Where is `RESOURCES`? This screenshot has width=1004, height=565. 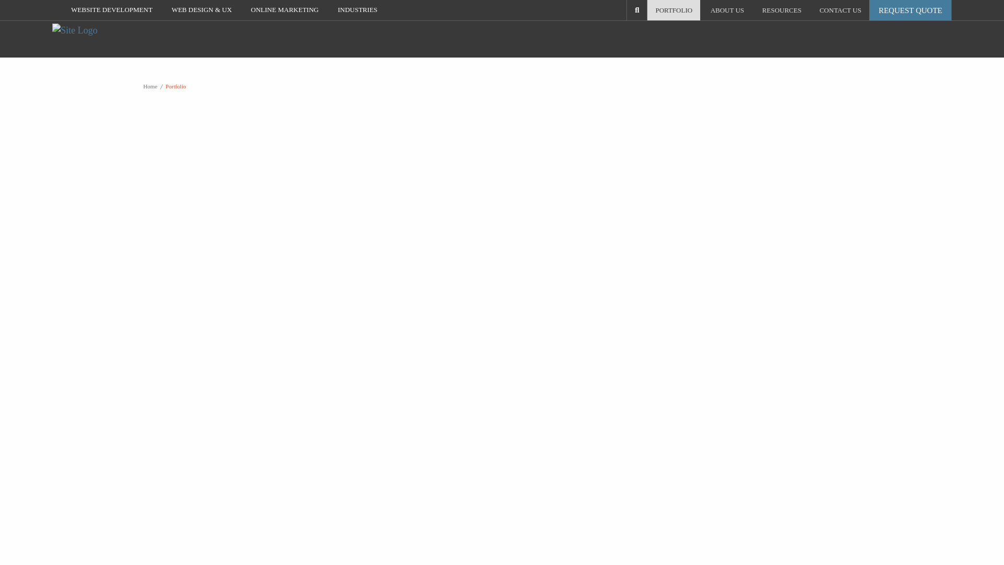 RESOURCES is located at coordinates (782, 10).